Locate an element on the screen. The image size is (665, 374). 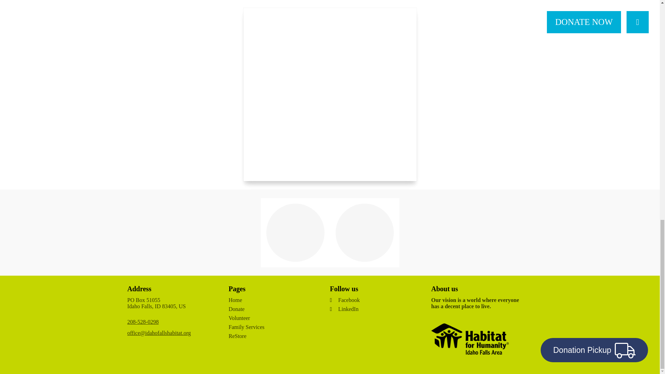
Donate is located at coordinates (272, 309).